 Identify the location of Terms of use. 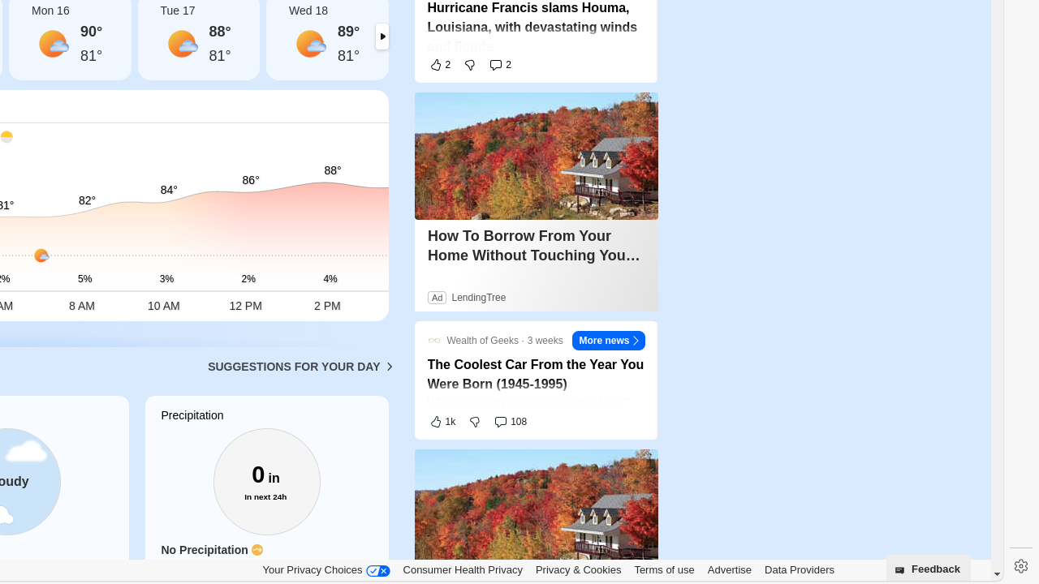
(664, 569).